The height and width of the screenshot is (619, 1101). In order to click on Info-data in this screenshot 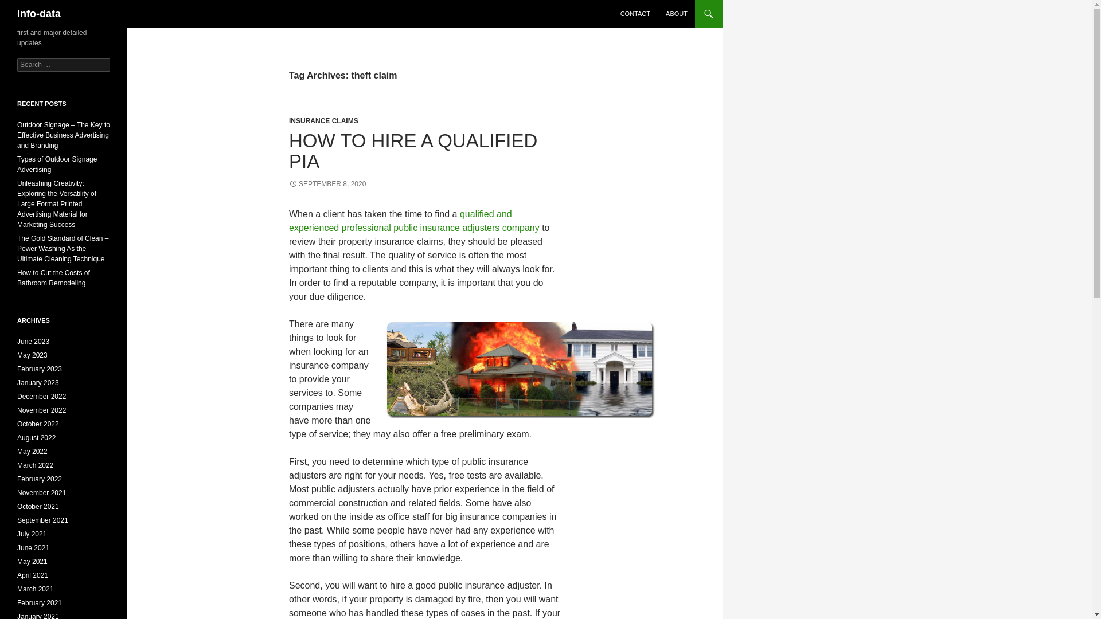, I will do `click(39, 14)`.